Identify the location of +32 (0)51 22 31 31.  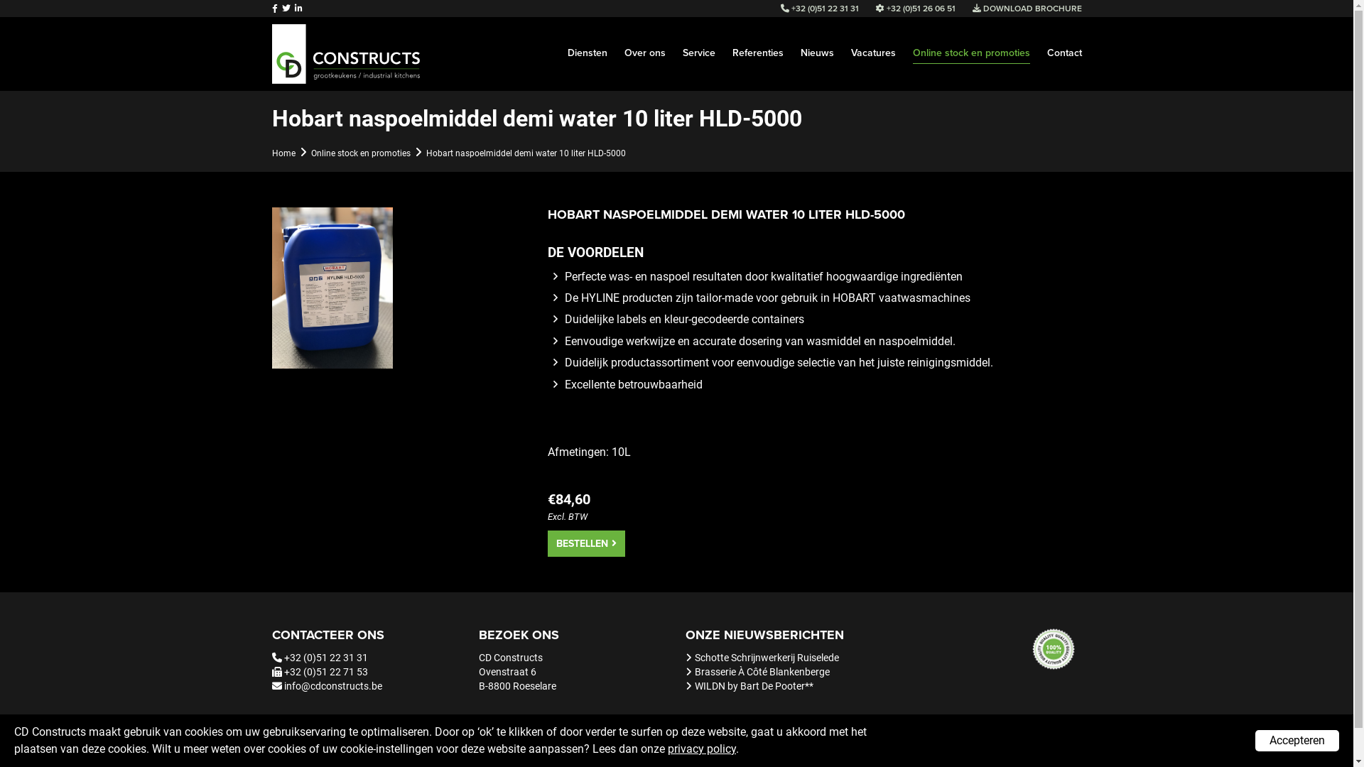
(326, 658).